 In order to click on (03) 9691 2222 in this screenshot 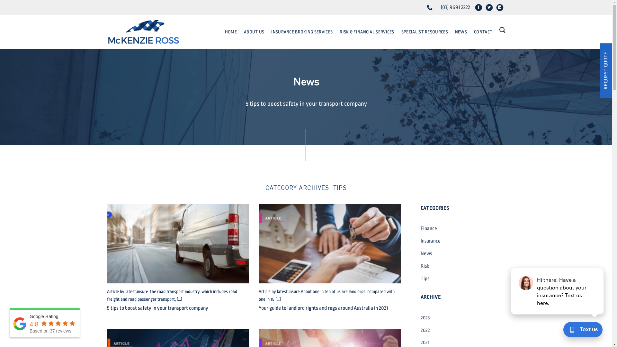, I will do `click(456, 7)`.